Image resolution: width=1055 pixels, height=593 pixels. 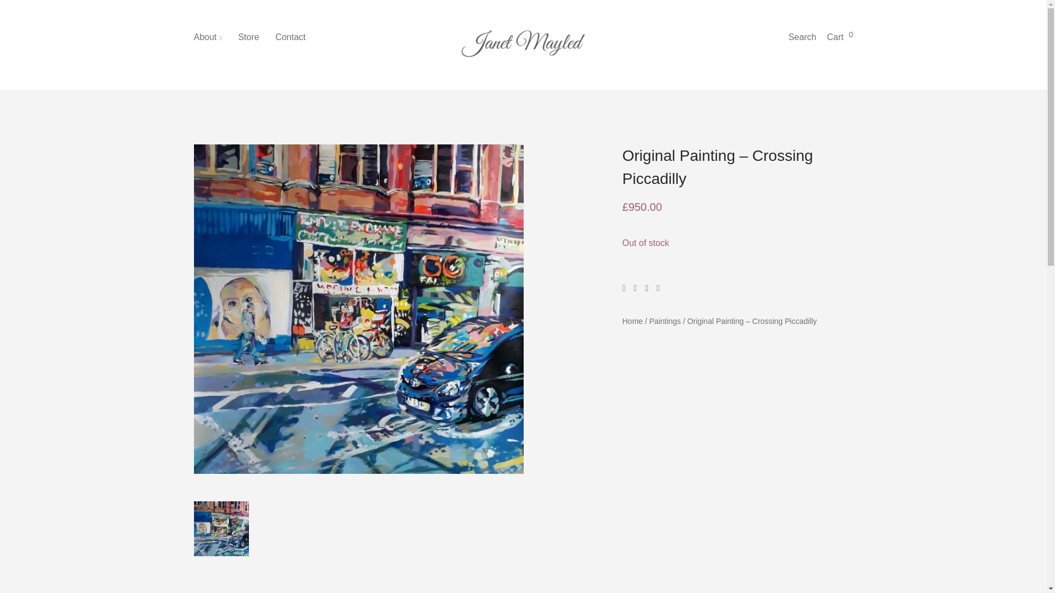 I want to click on Crossing Piccadilly, so click(x=220, y=528).